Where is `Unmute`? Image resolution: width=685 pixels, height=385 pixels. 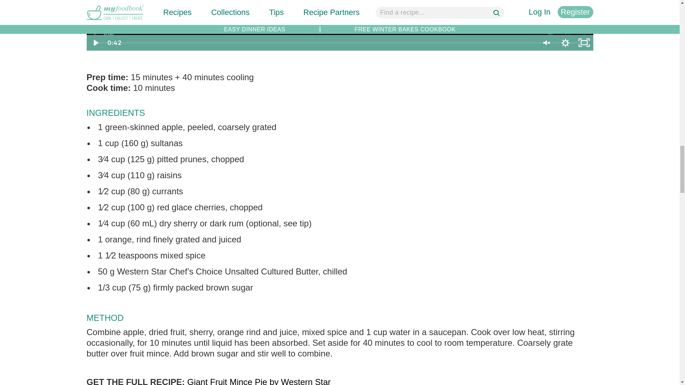 Unmute is located at coordinates (546, 43).